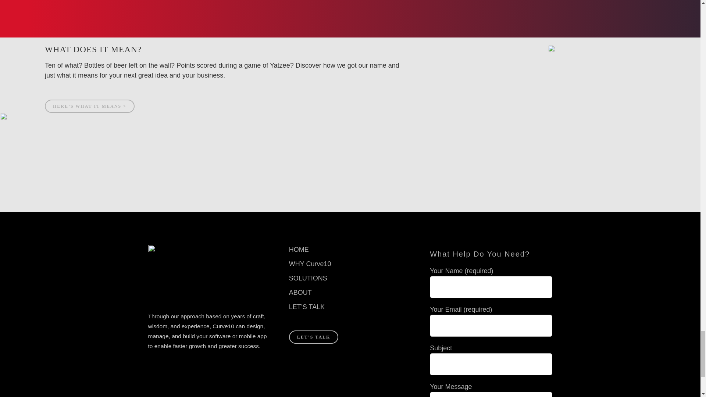  What do you see at coordinates (350, 264) in the screenshot?
I see `WHY Curve10` at bounding box center [350, 264].